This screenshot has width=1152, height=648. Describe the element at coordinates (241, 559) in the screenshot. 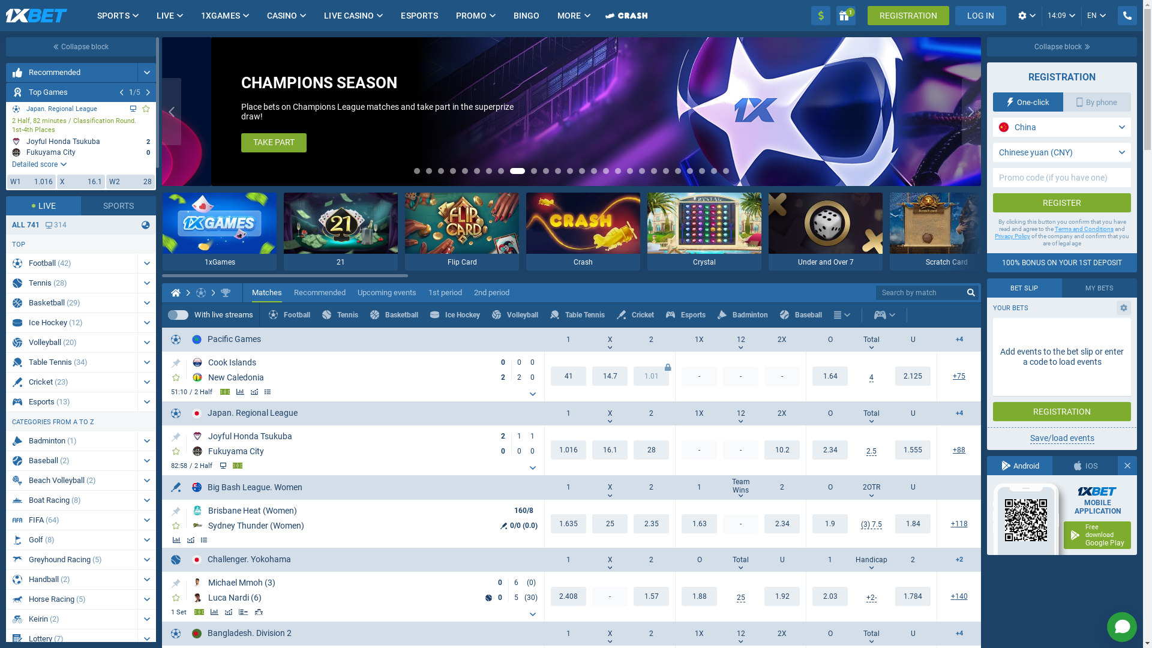

I see `Challenger. Yokohama` at that location.